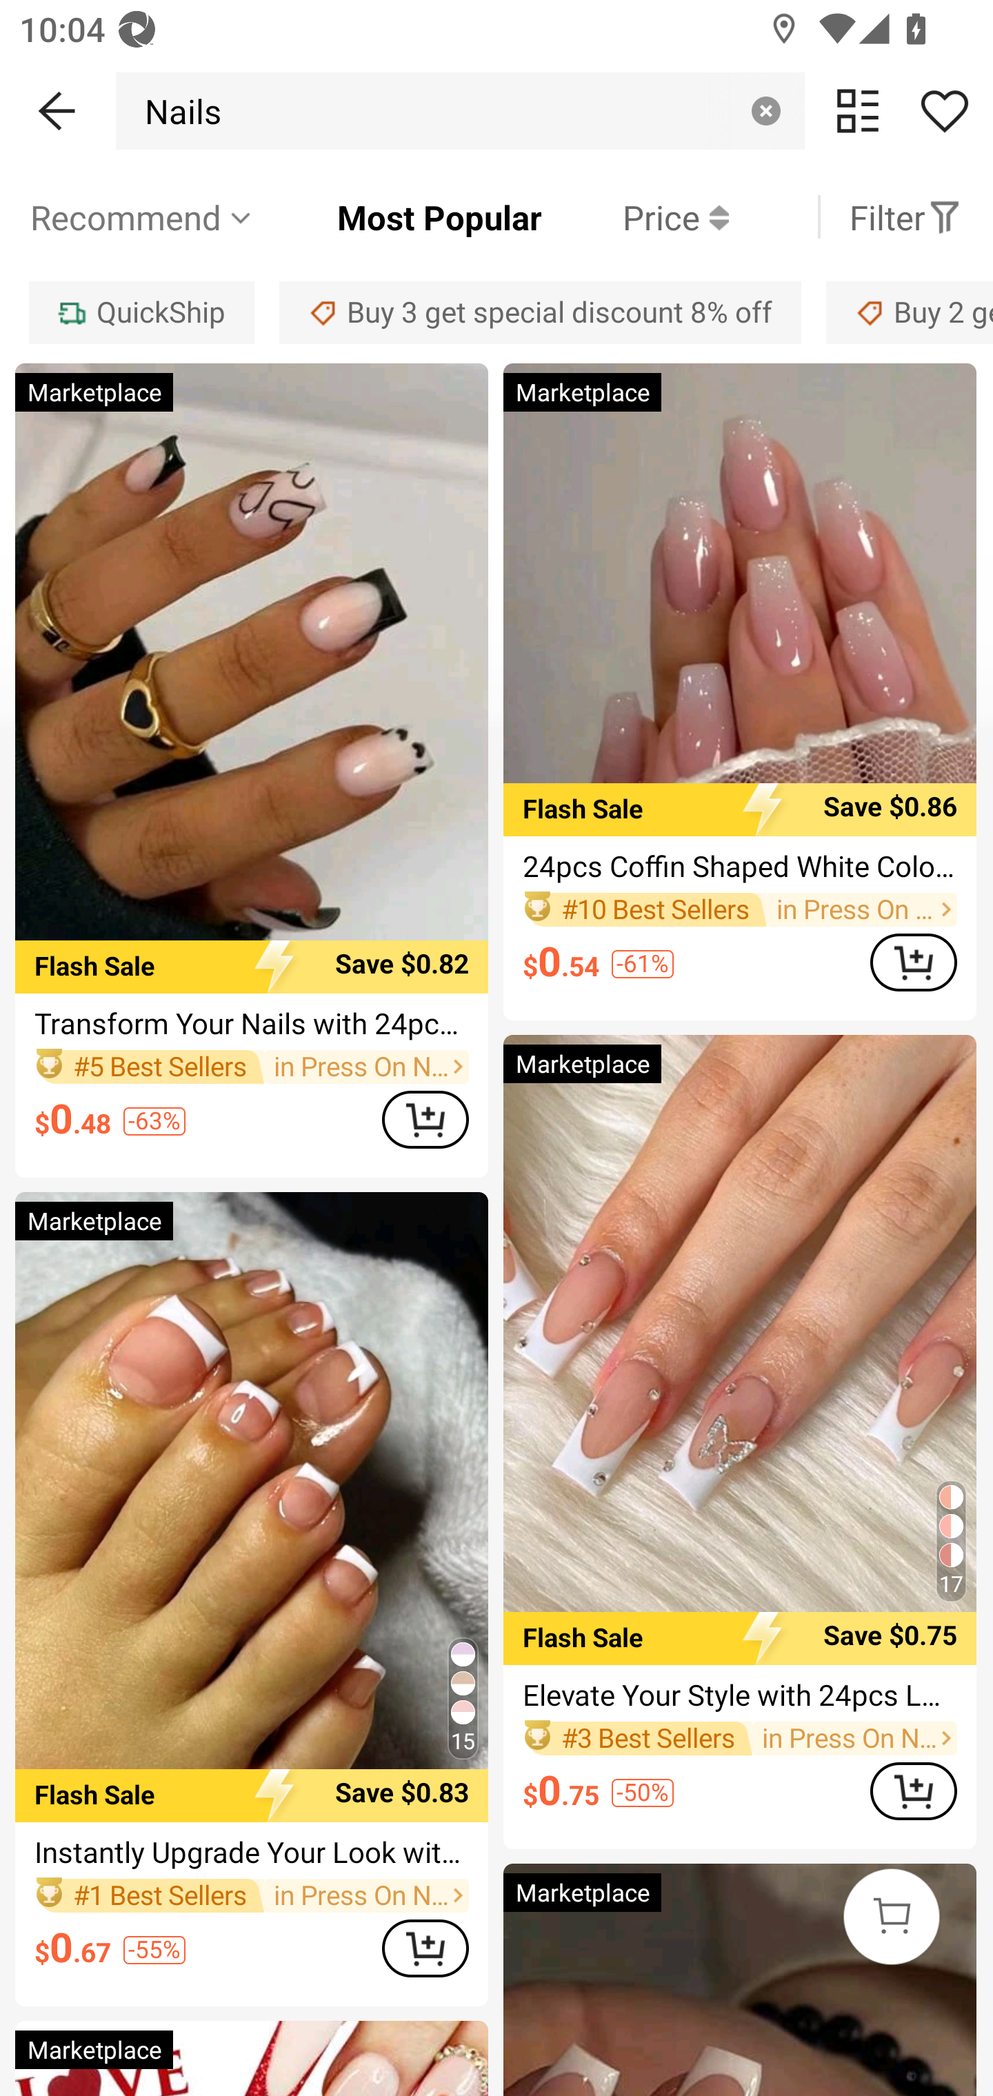 This screenshot has width=993, height=2096. I want to click on Nails Clear, so click(460, 110).